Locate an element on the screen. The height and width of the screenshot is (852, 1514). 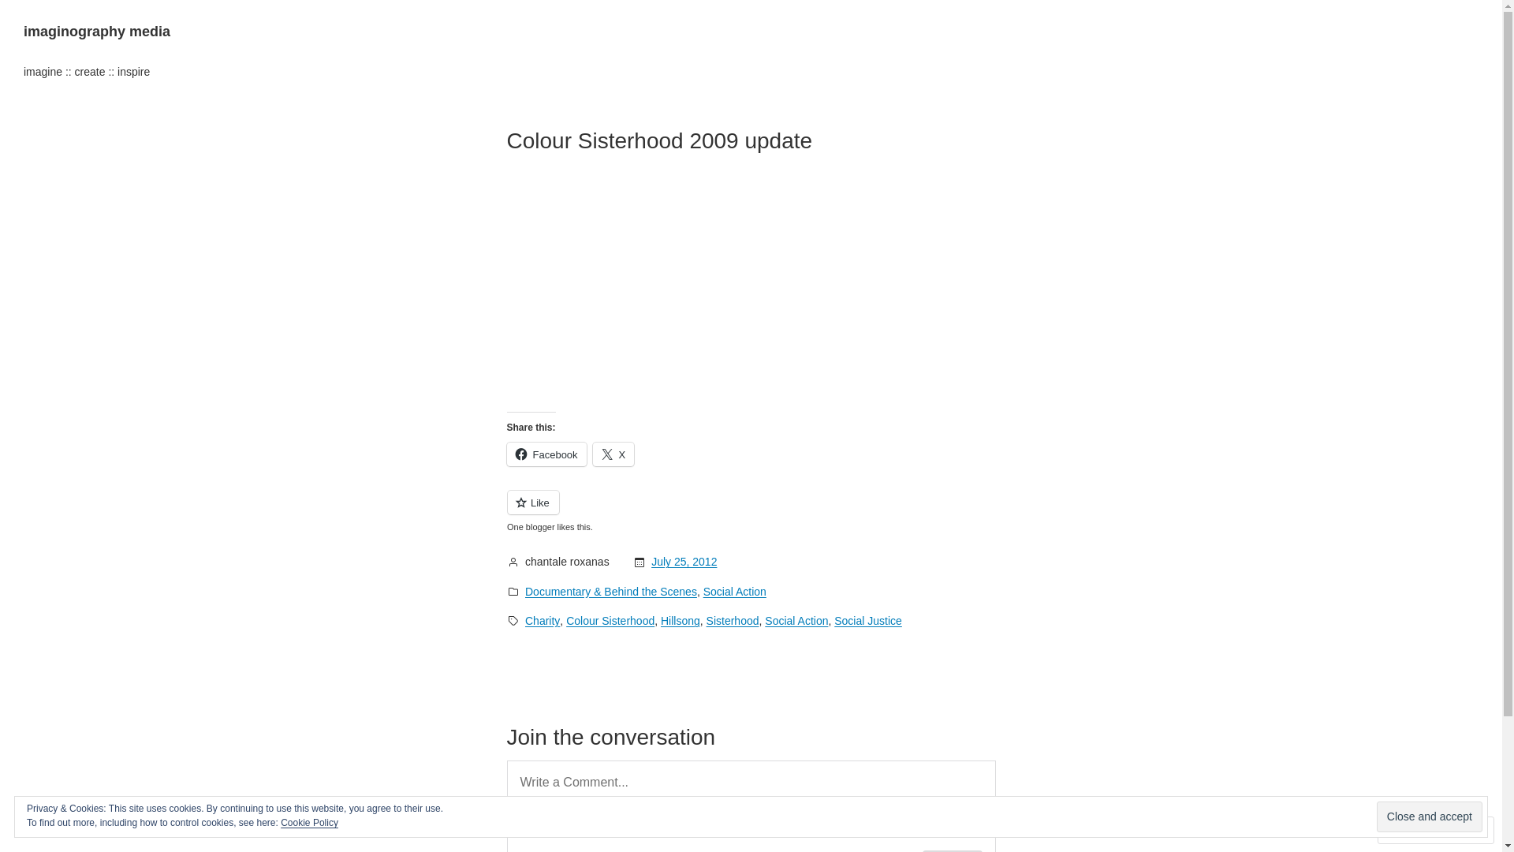
Like or Reblog is located at coordinates (751, 511).